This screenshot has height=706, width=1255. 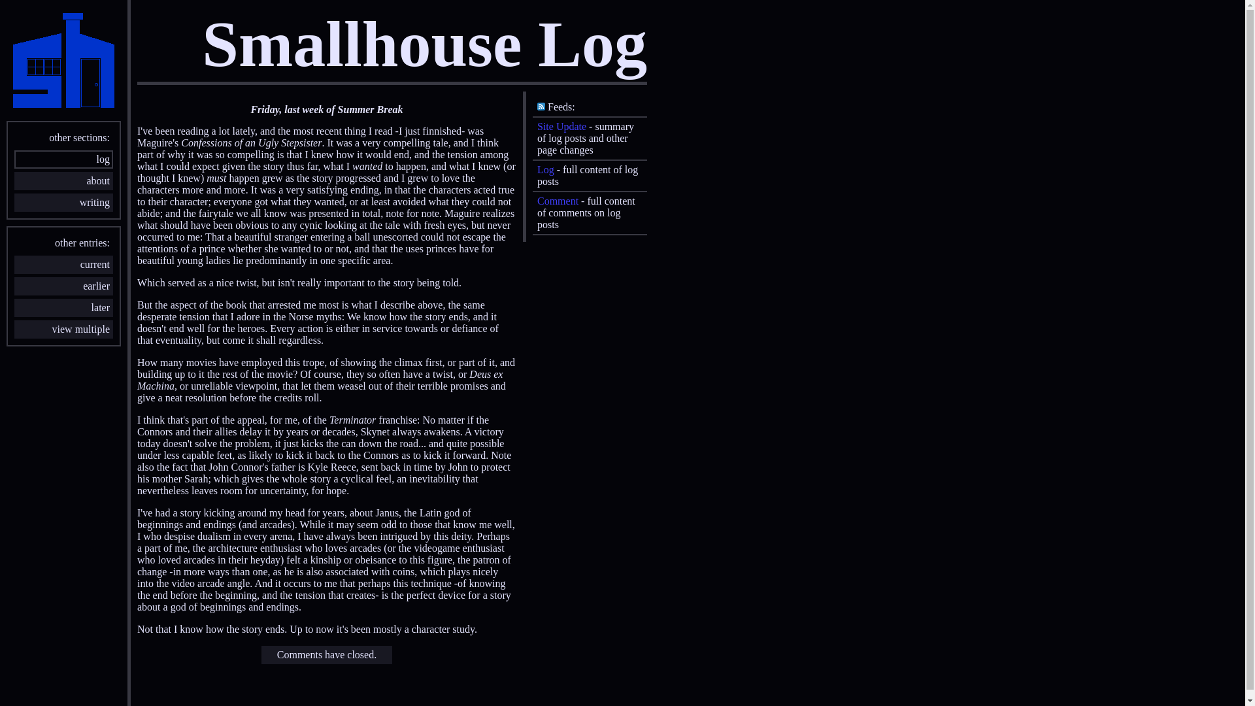 What do you see at coordinates (64, 329) in the screenshot?
I see `view multiple` at bounding box center [64, 329].